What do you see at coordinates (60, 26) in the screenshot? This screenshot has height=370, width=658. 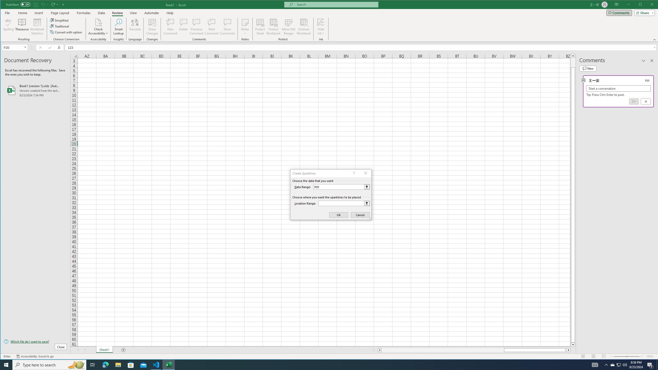 I see `Traditional` at bounding box center [60, 26].